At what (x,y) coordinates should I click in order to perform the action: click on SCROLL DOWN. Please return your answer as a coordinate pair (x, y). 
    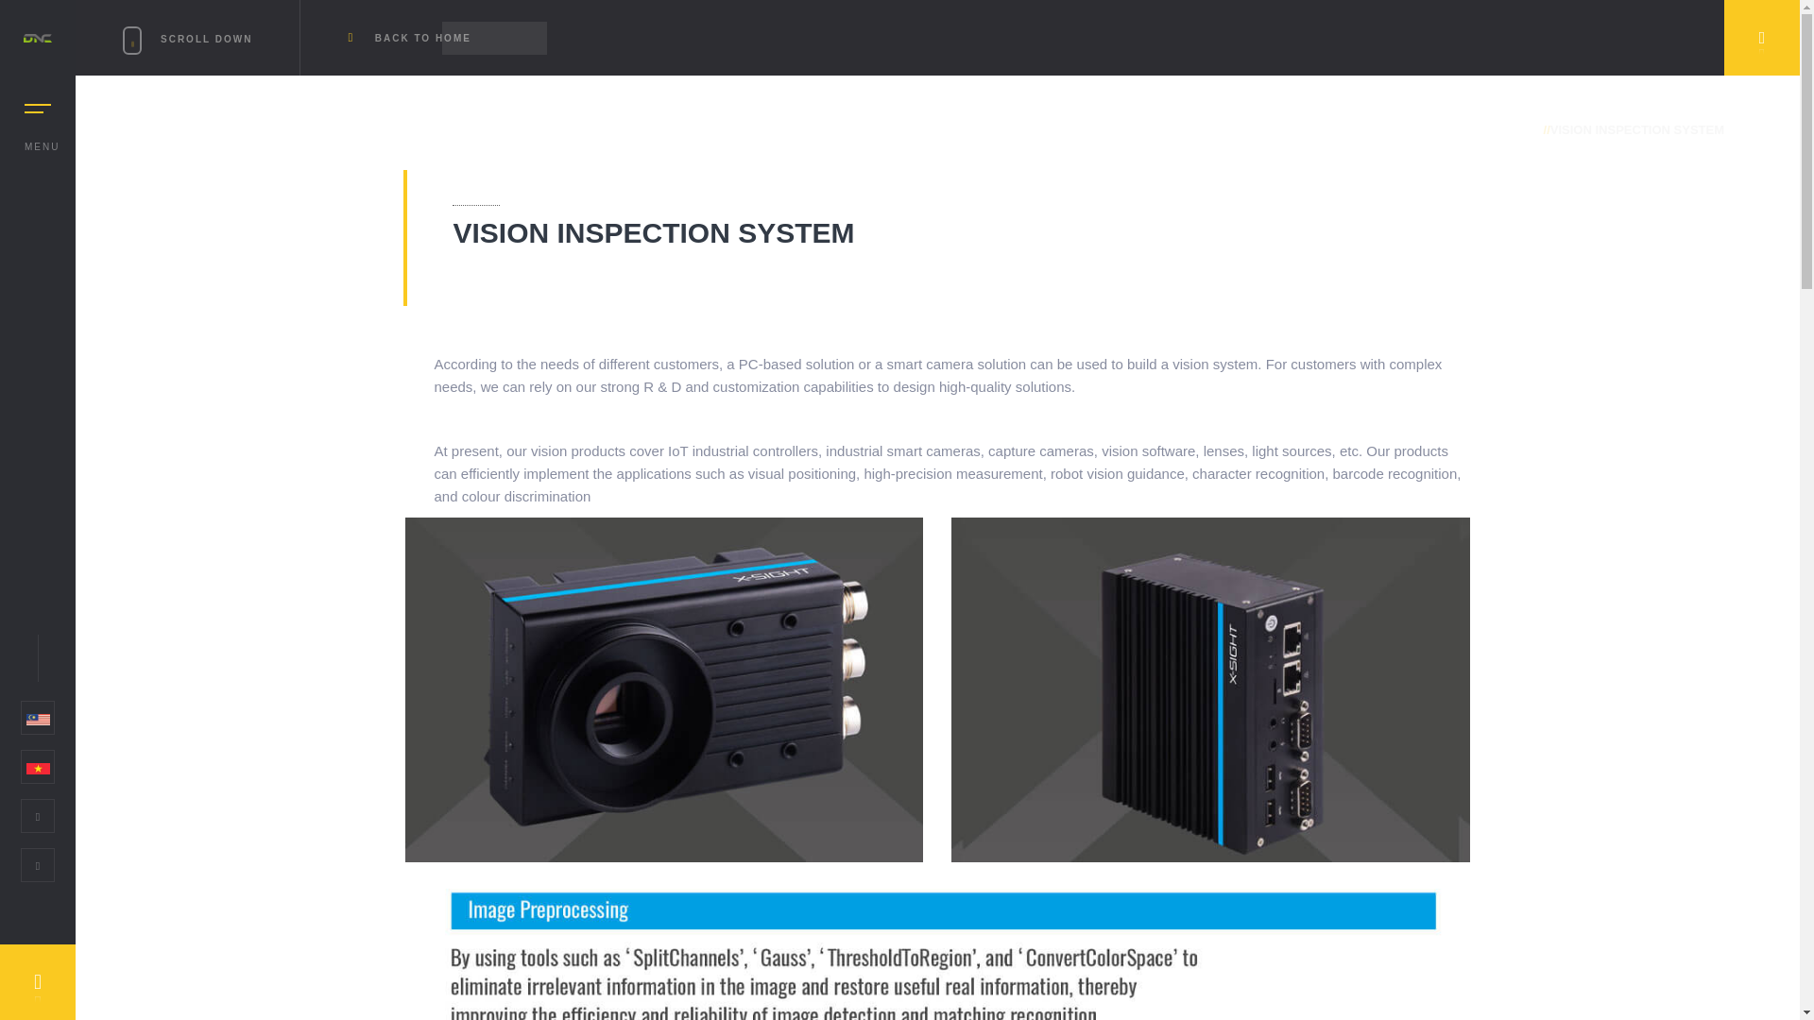
    Looking at the image, I should click on (212, 38).